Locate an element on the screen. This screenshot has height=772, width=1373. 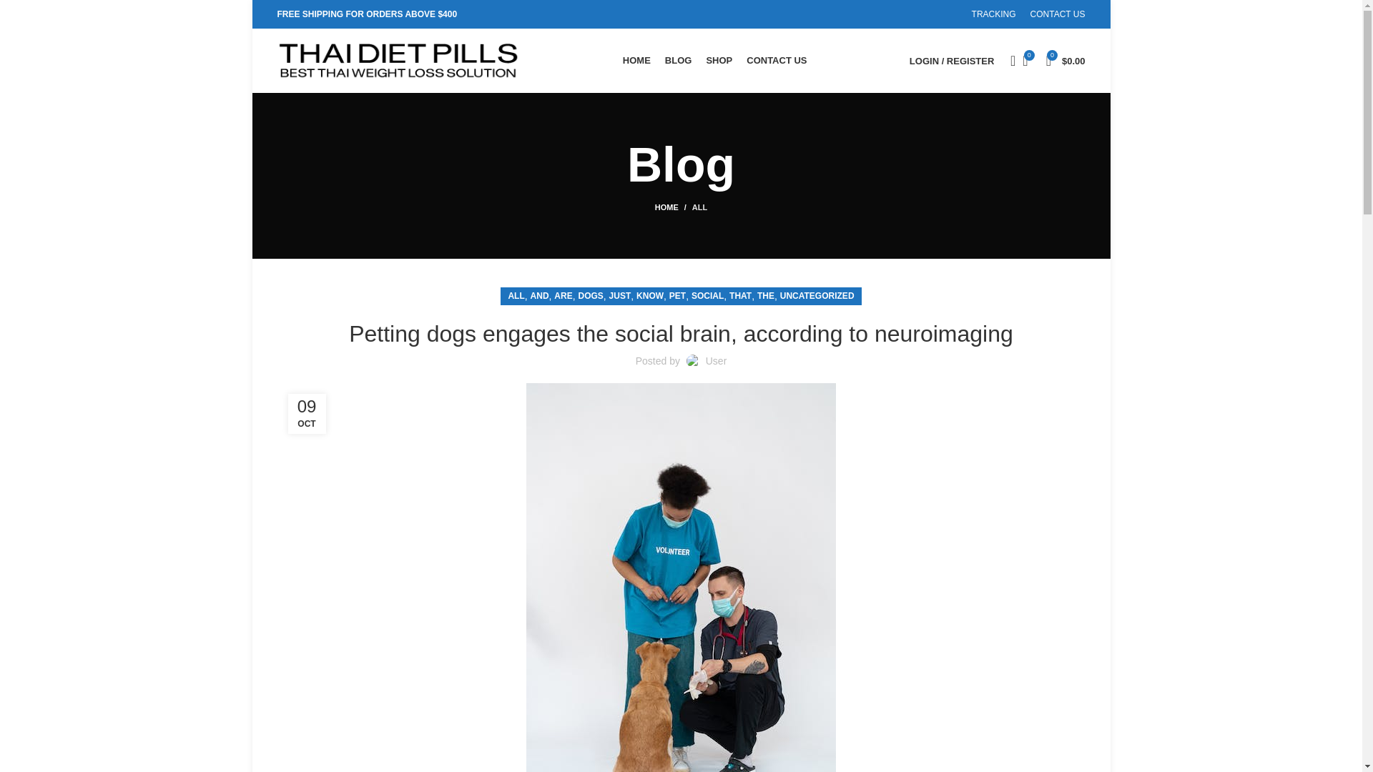
CONTACT US is located at coordinates (777, 60).